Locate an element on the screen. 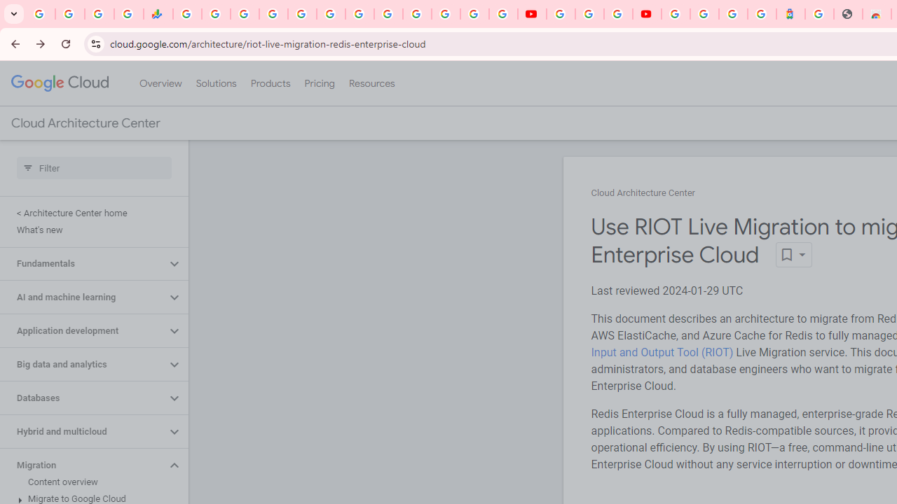  Google Account Help is located at coordinates (589, 14).